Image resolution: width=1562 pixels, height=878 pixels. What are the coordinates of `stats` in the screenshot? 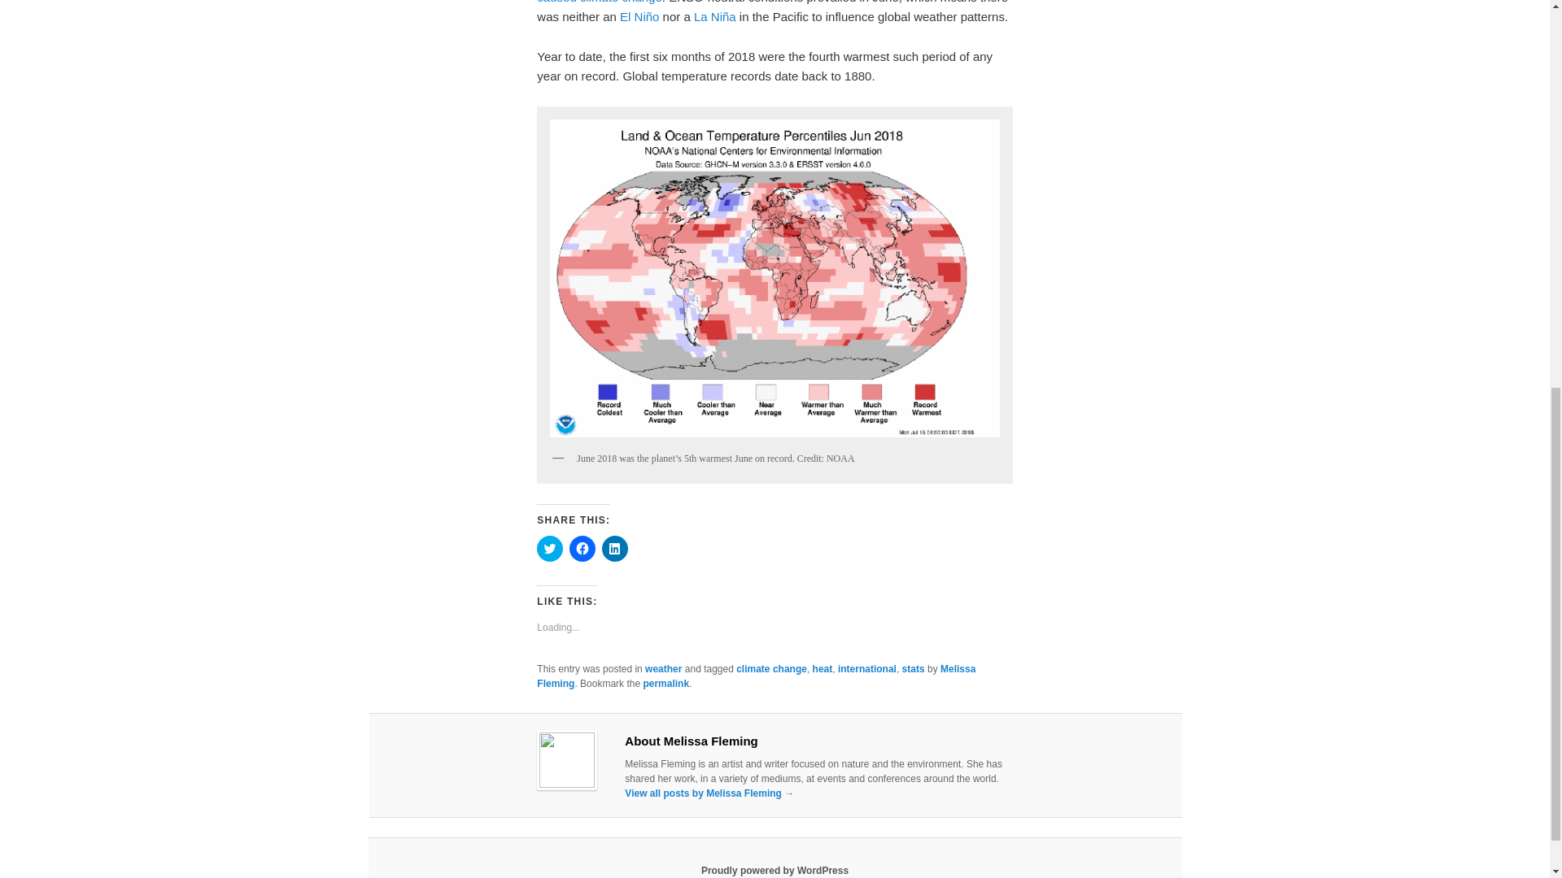 It's located at (913, 669).